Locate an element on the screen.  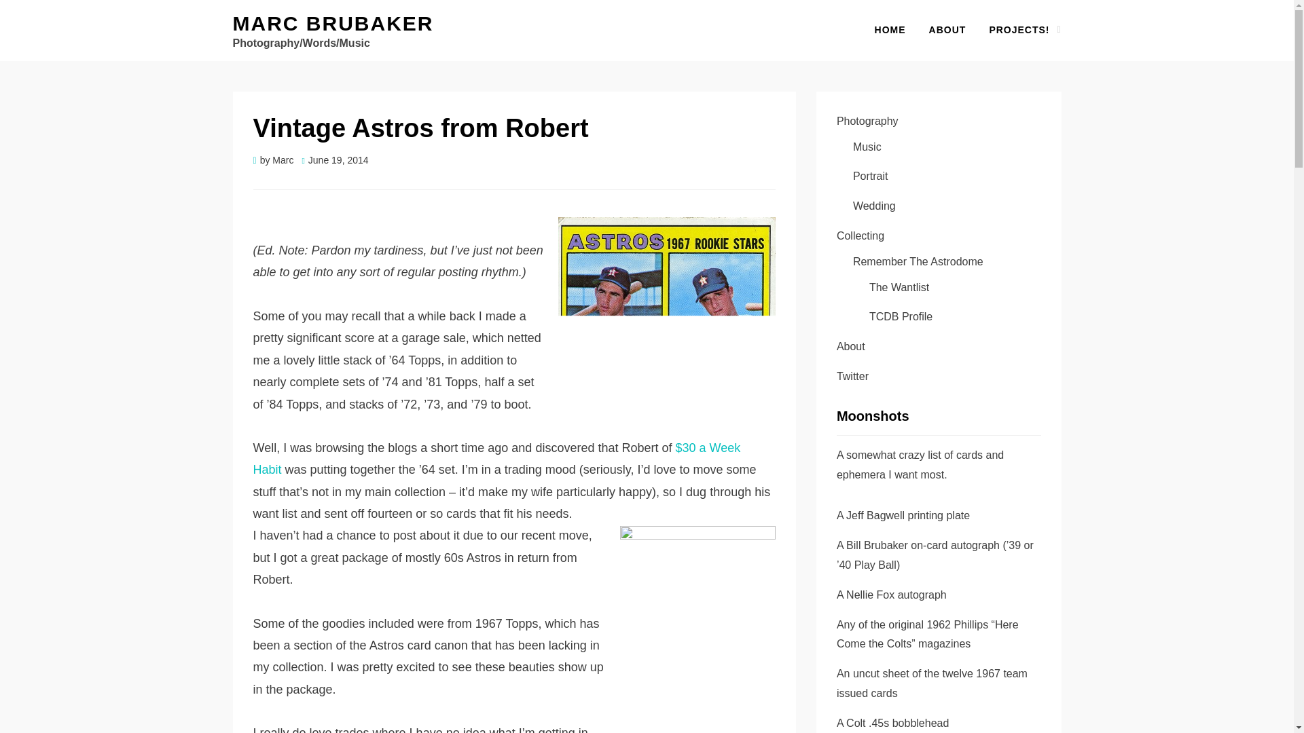
Marc is located at coordinates (283, 160).